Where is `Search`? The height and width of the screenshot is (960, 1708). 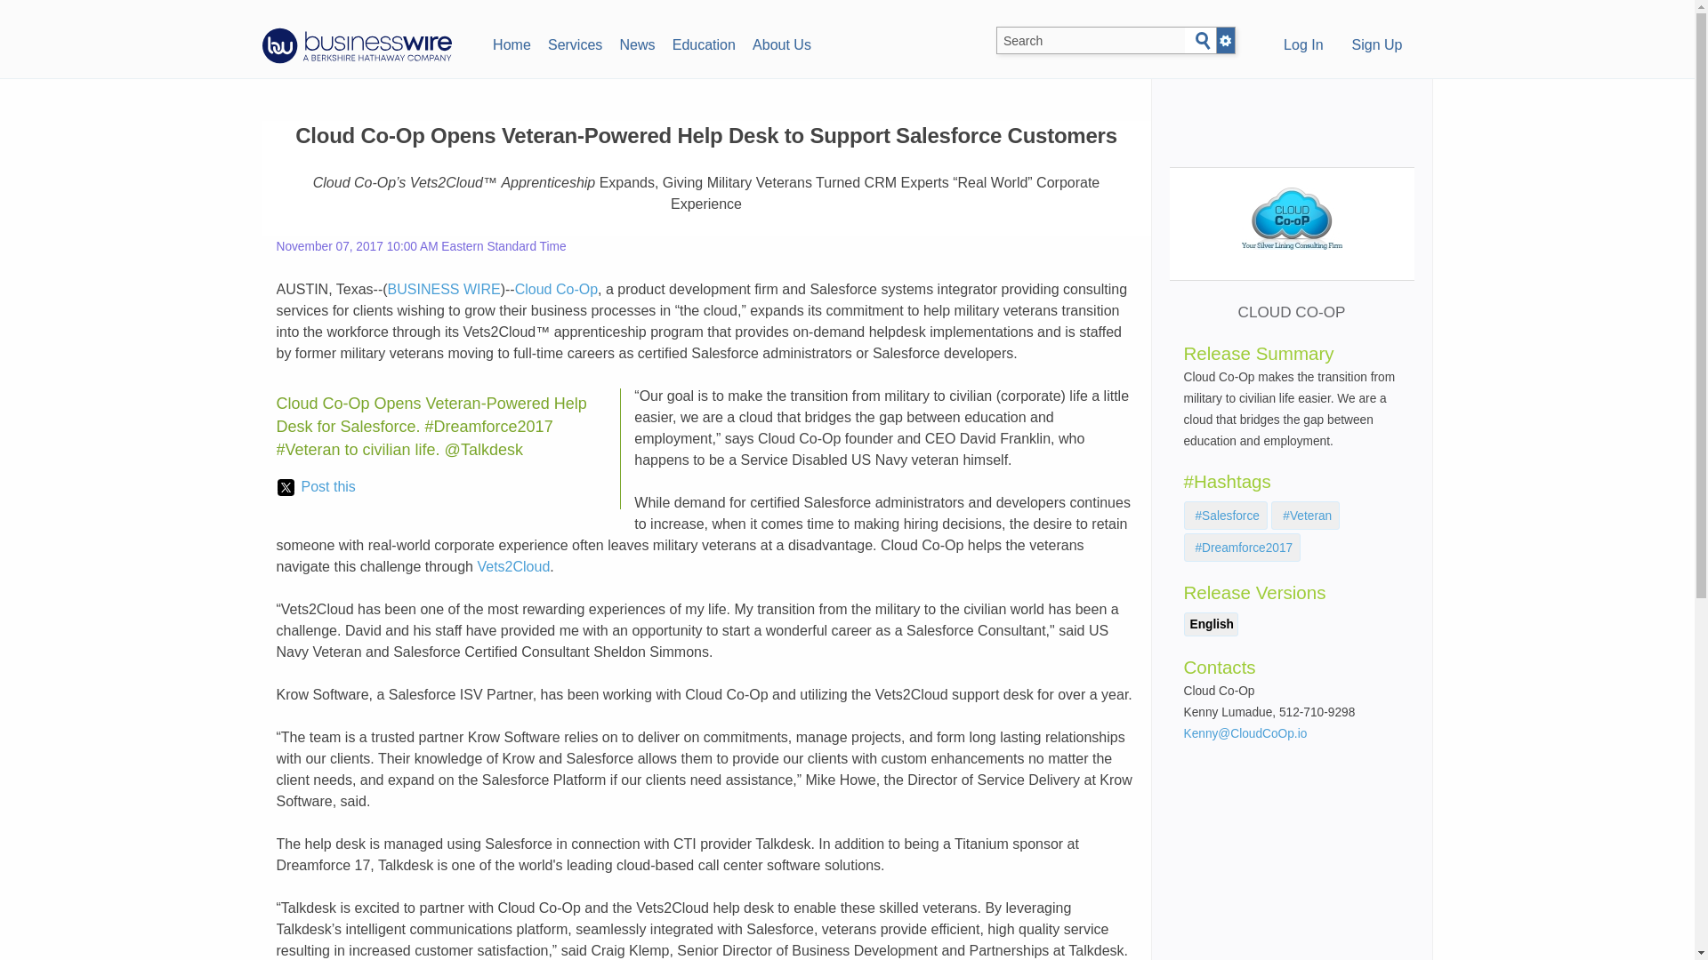
Search is located at coordinates (1203, 41).